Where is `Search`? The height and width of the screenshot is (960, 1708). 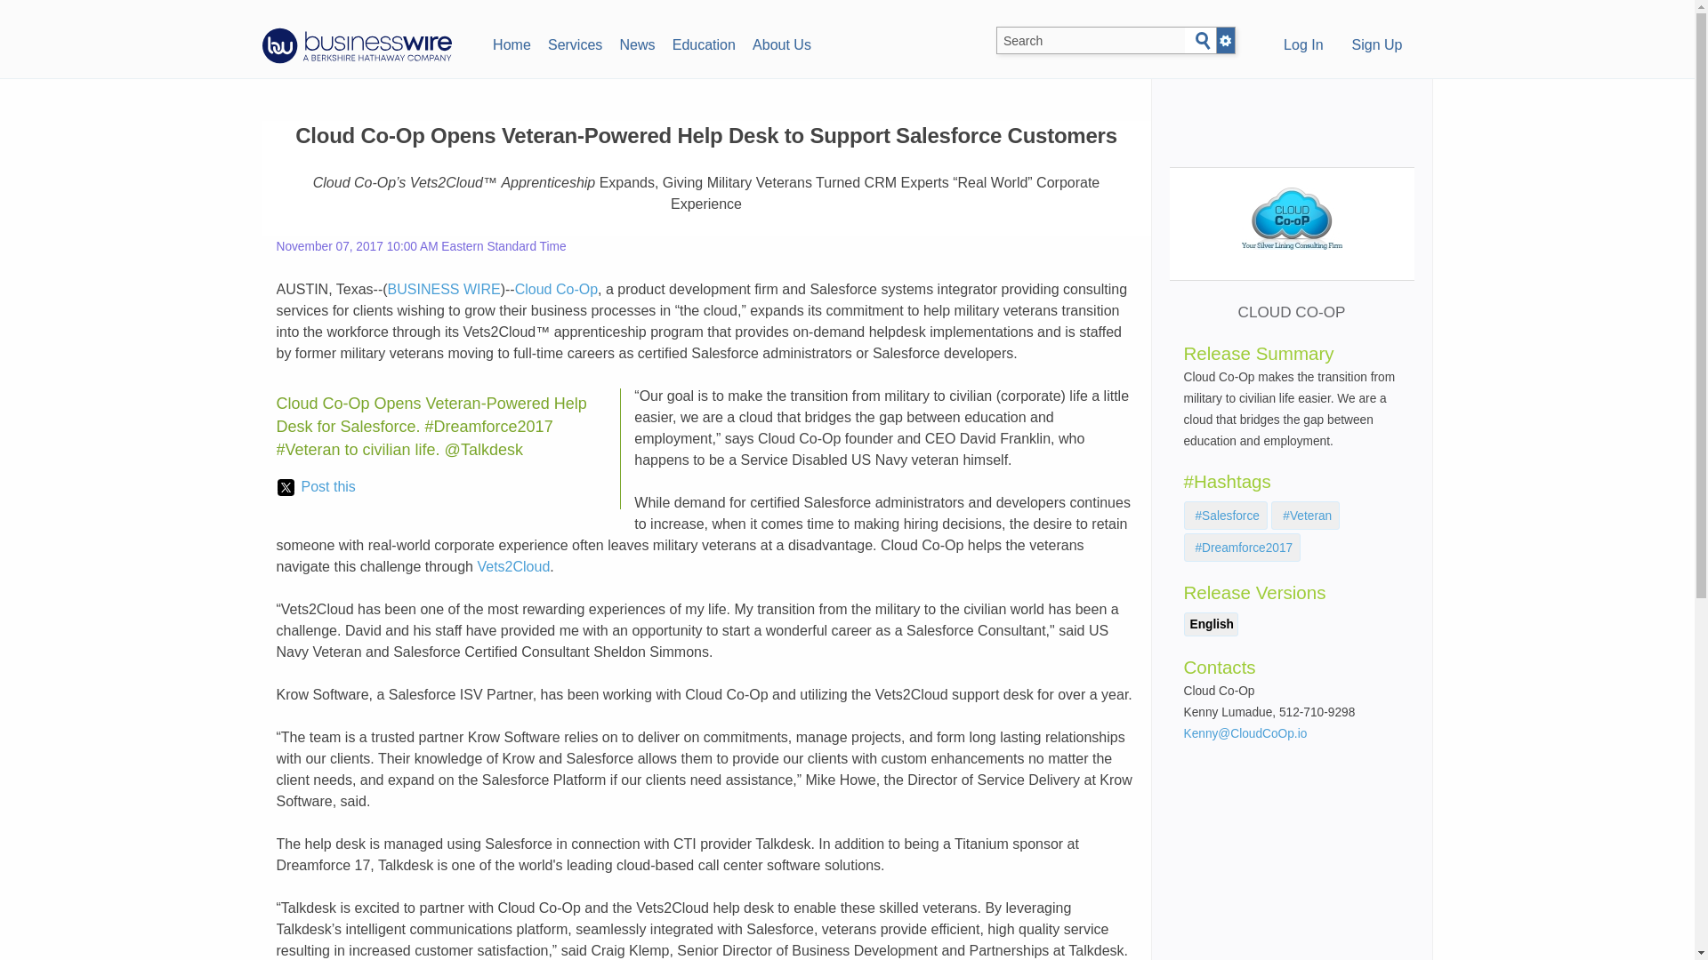
Search is located at coordinates (1203, 41).